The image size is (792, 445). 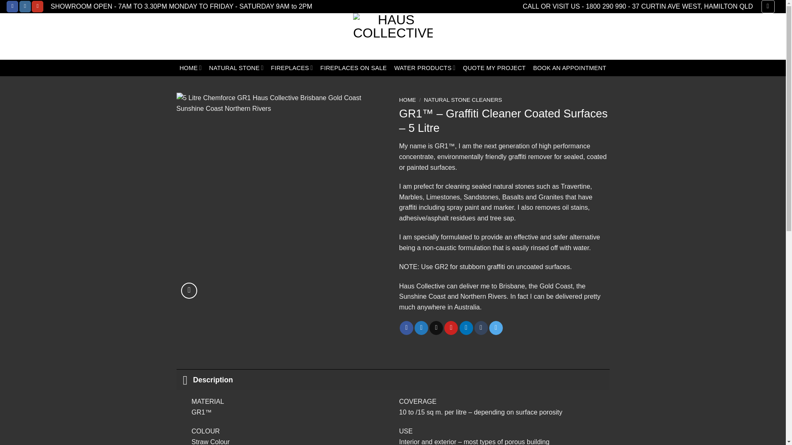 What do you see at coordinates (451, 328) in the screenshot?
I see `Pin on Pinterest` at bounding box center [451, 328].